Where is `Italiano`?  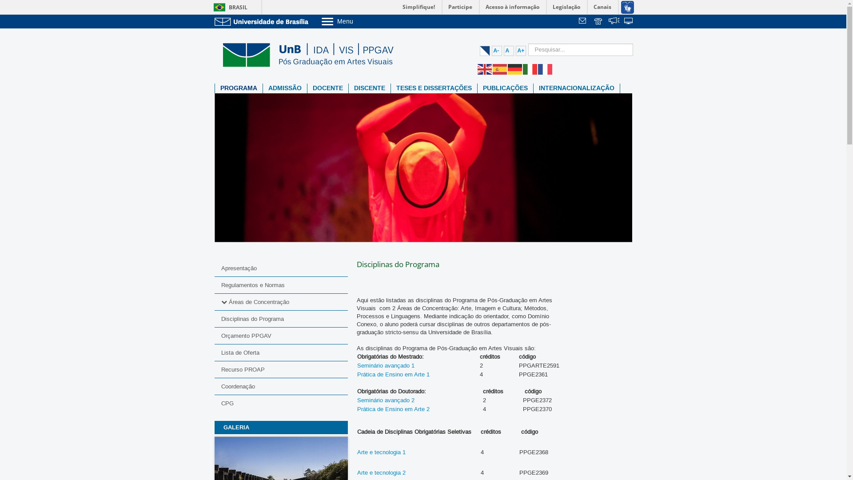 Italiano is located at coordinates (530, 69).